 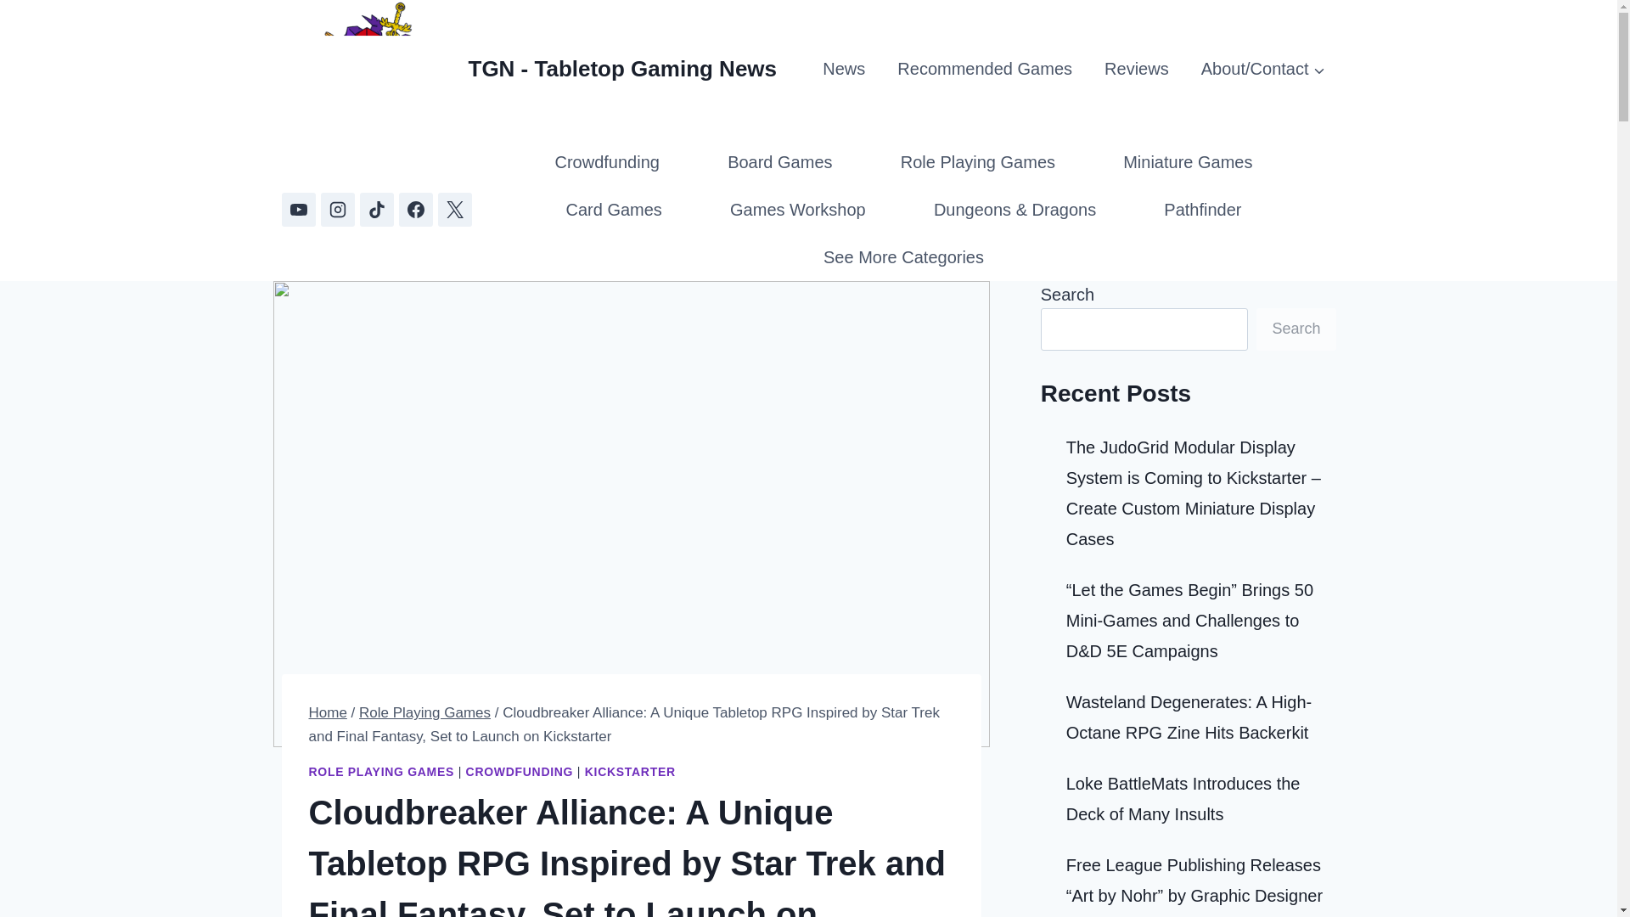 I want to click on Role Playing Games, so click(x=978, y=162).